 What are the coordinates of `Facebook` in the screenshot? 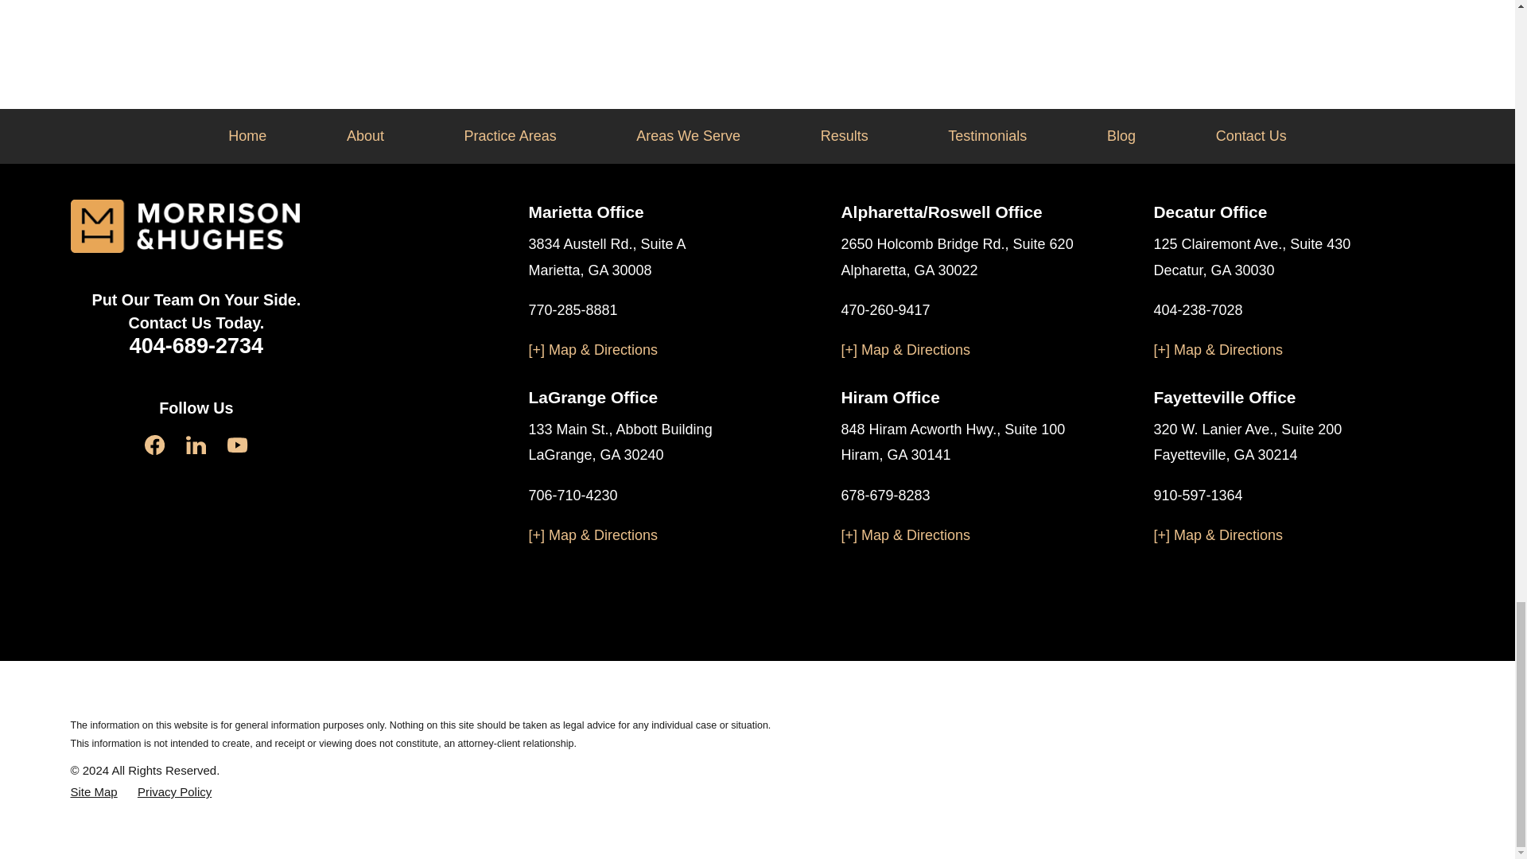 It's located at (154, 445).